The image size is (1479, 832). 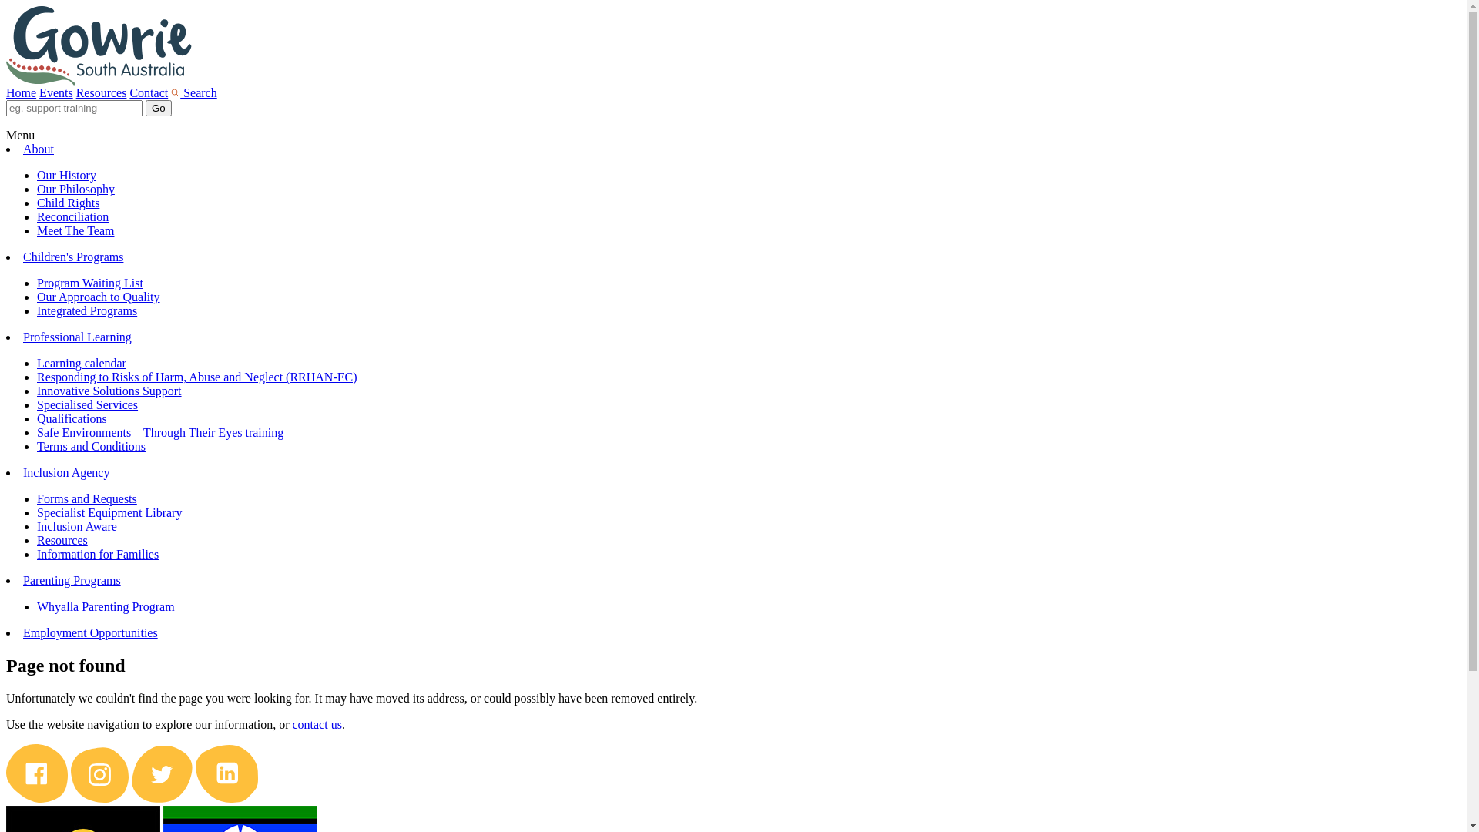 I want to click on Search, so click(x=194, y=92).